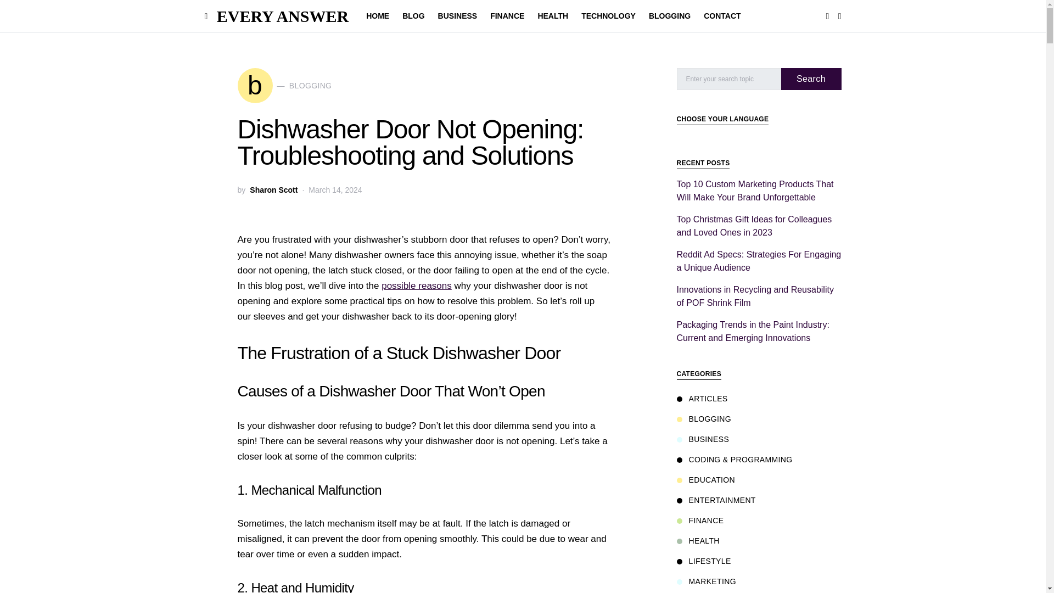 The height and width of the screenshot is (593, 1054). What do you see at coordinates (273, 189) in the screenshot?
I see `HEALTH` at bounding box center [273, 189].